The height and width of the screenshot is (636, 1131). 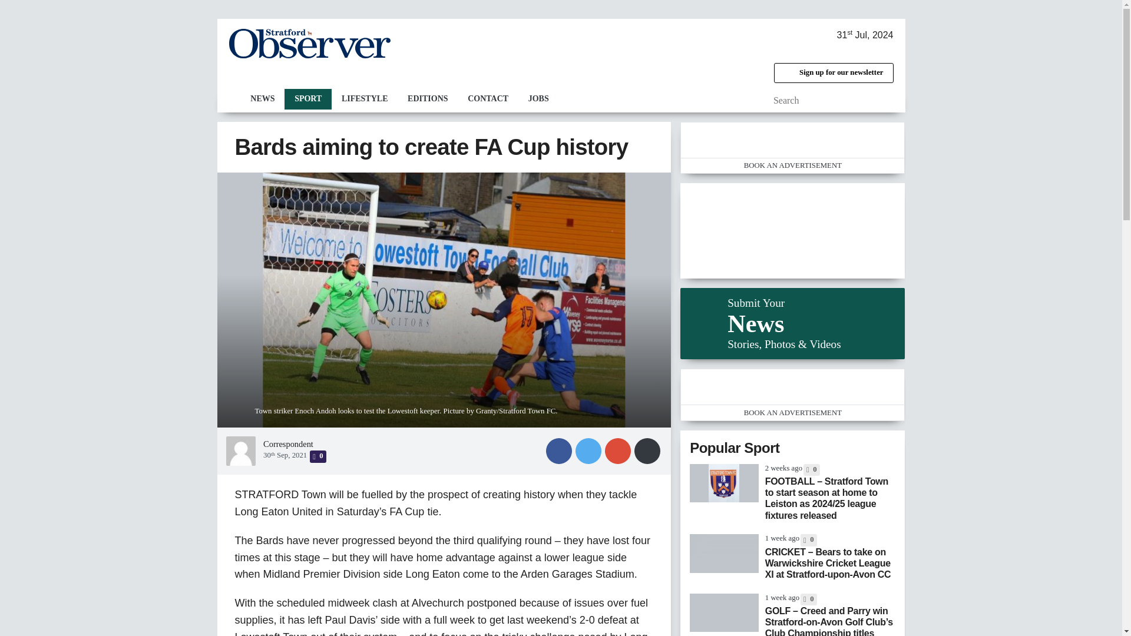 What do you see at coordinates (262, 99) in the screenshot?
I see `NEWS` at bounding box center [262, 99].